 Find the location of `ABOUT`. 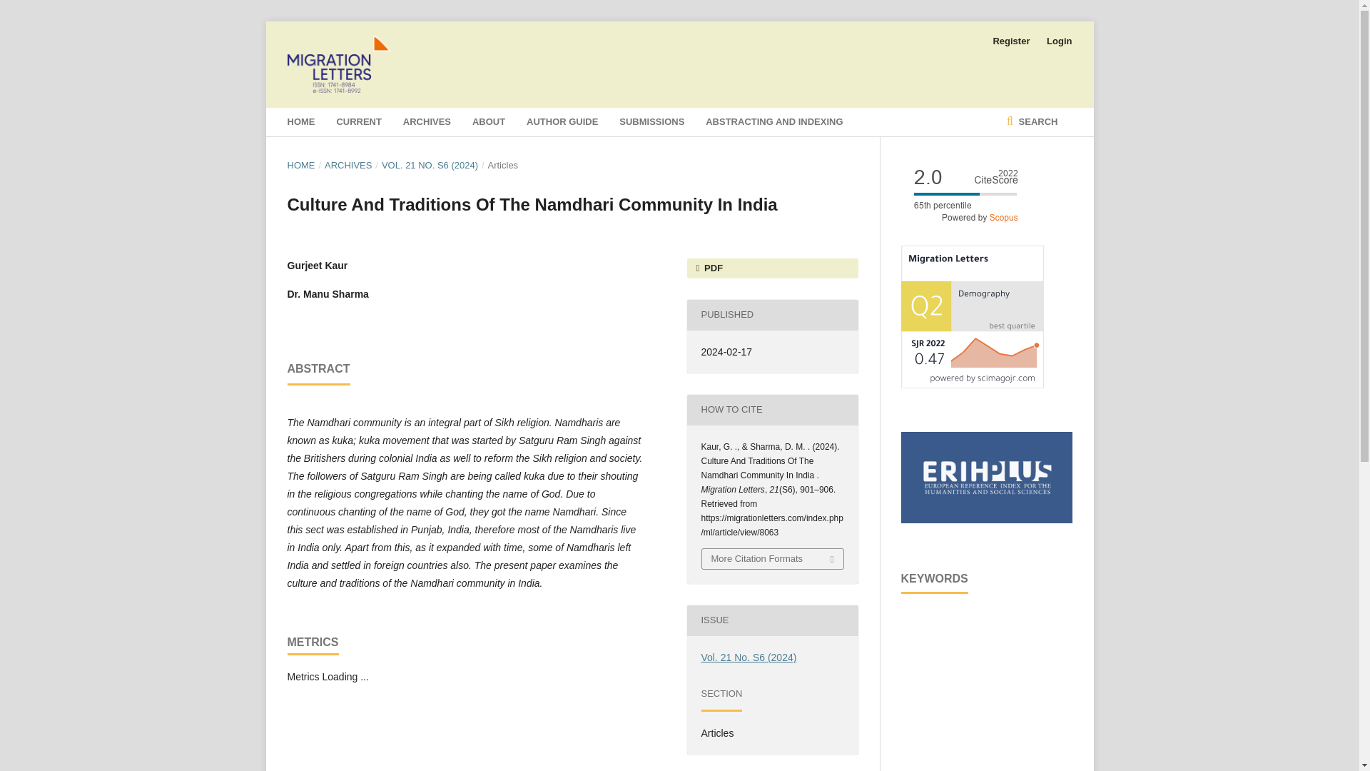

ABOUT is located at coordinates (489, 122).